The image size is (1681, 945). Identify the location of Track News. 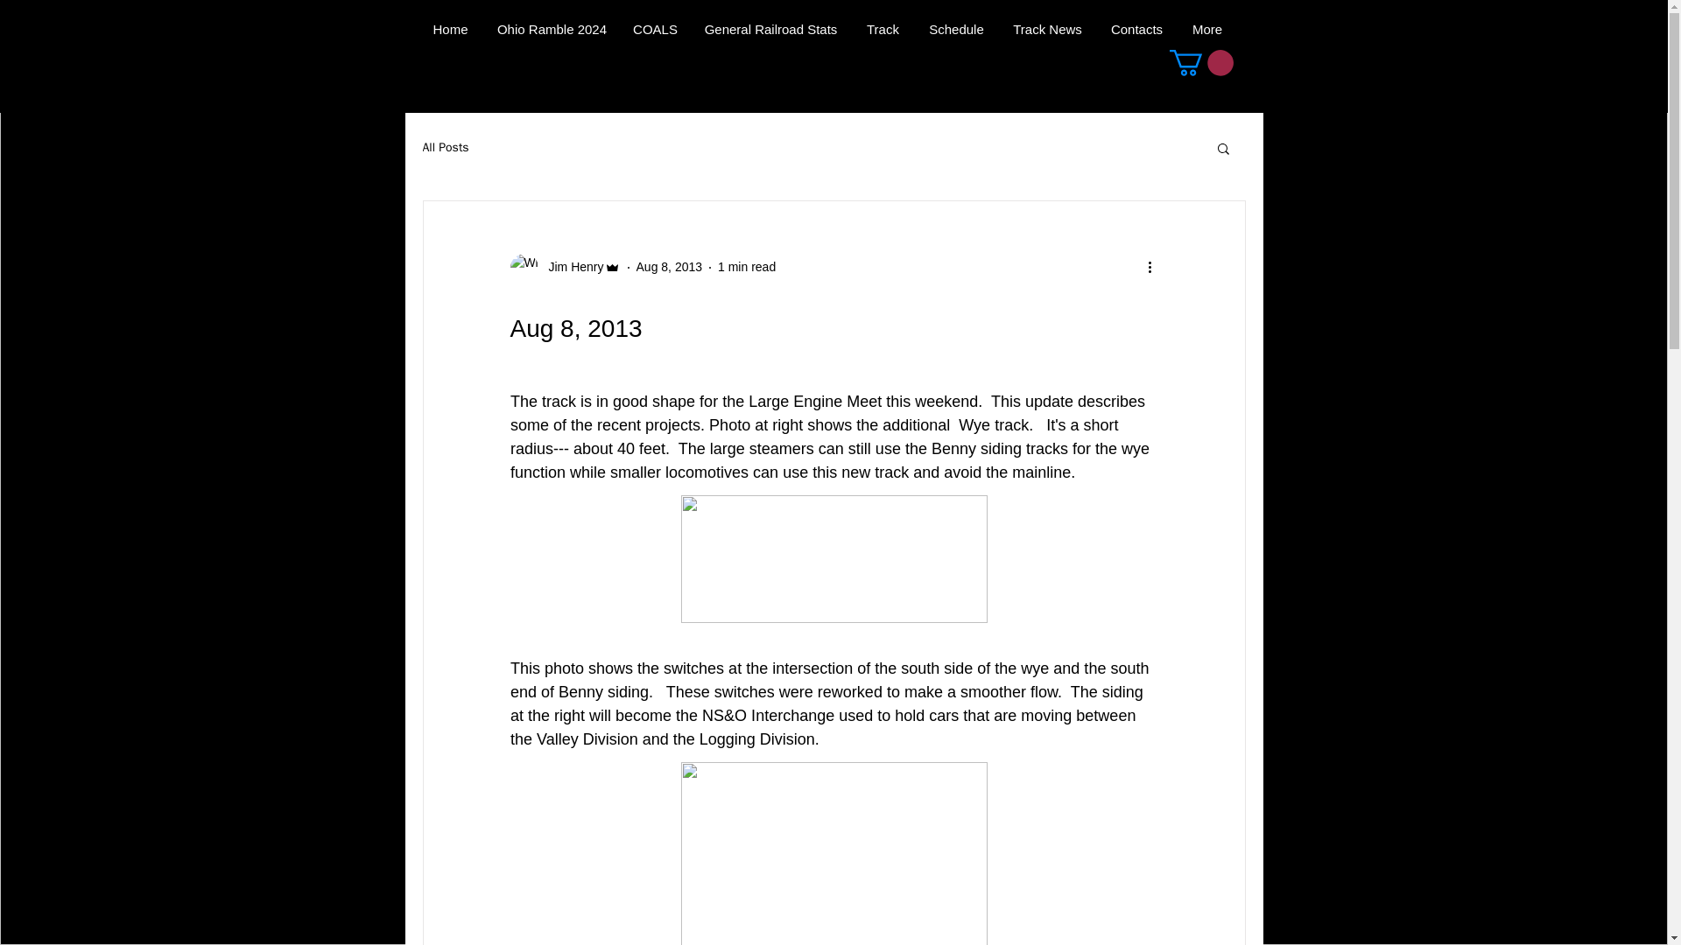
(1047, 30).